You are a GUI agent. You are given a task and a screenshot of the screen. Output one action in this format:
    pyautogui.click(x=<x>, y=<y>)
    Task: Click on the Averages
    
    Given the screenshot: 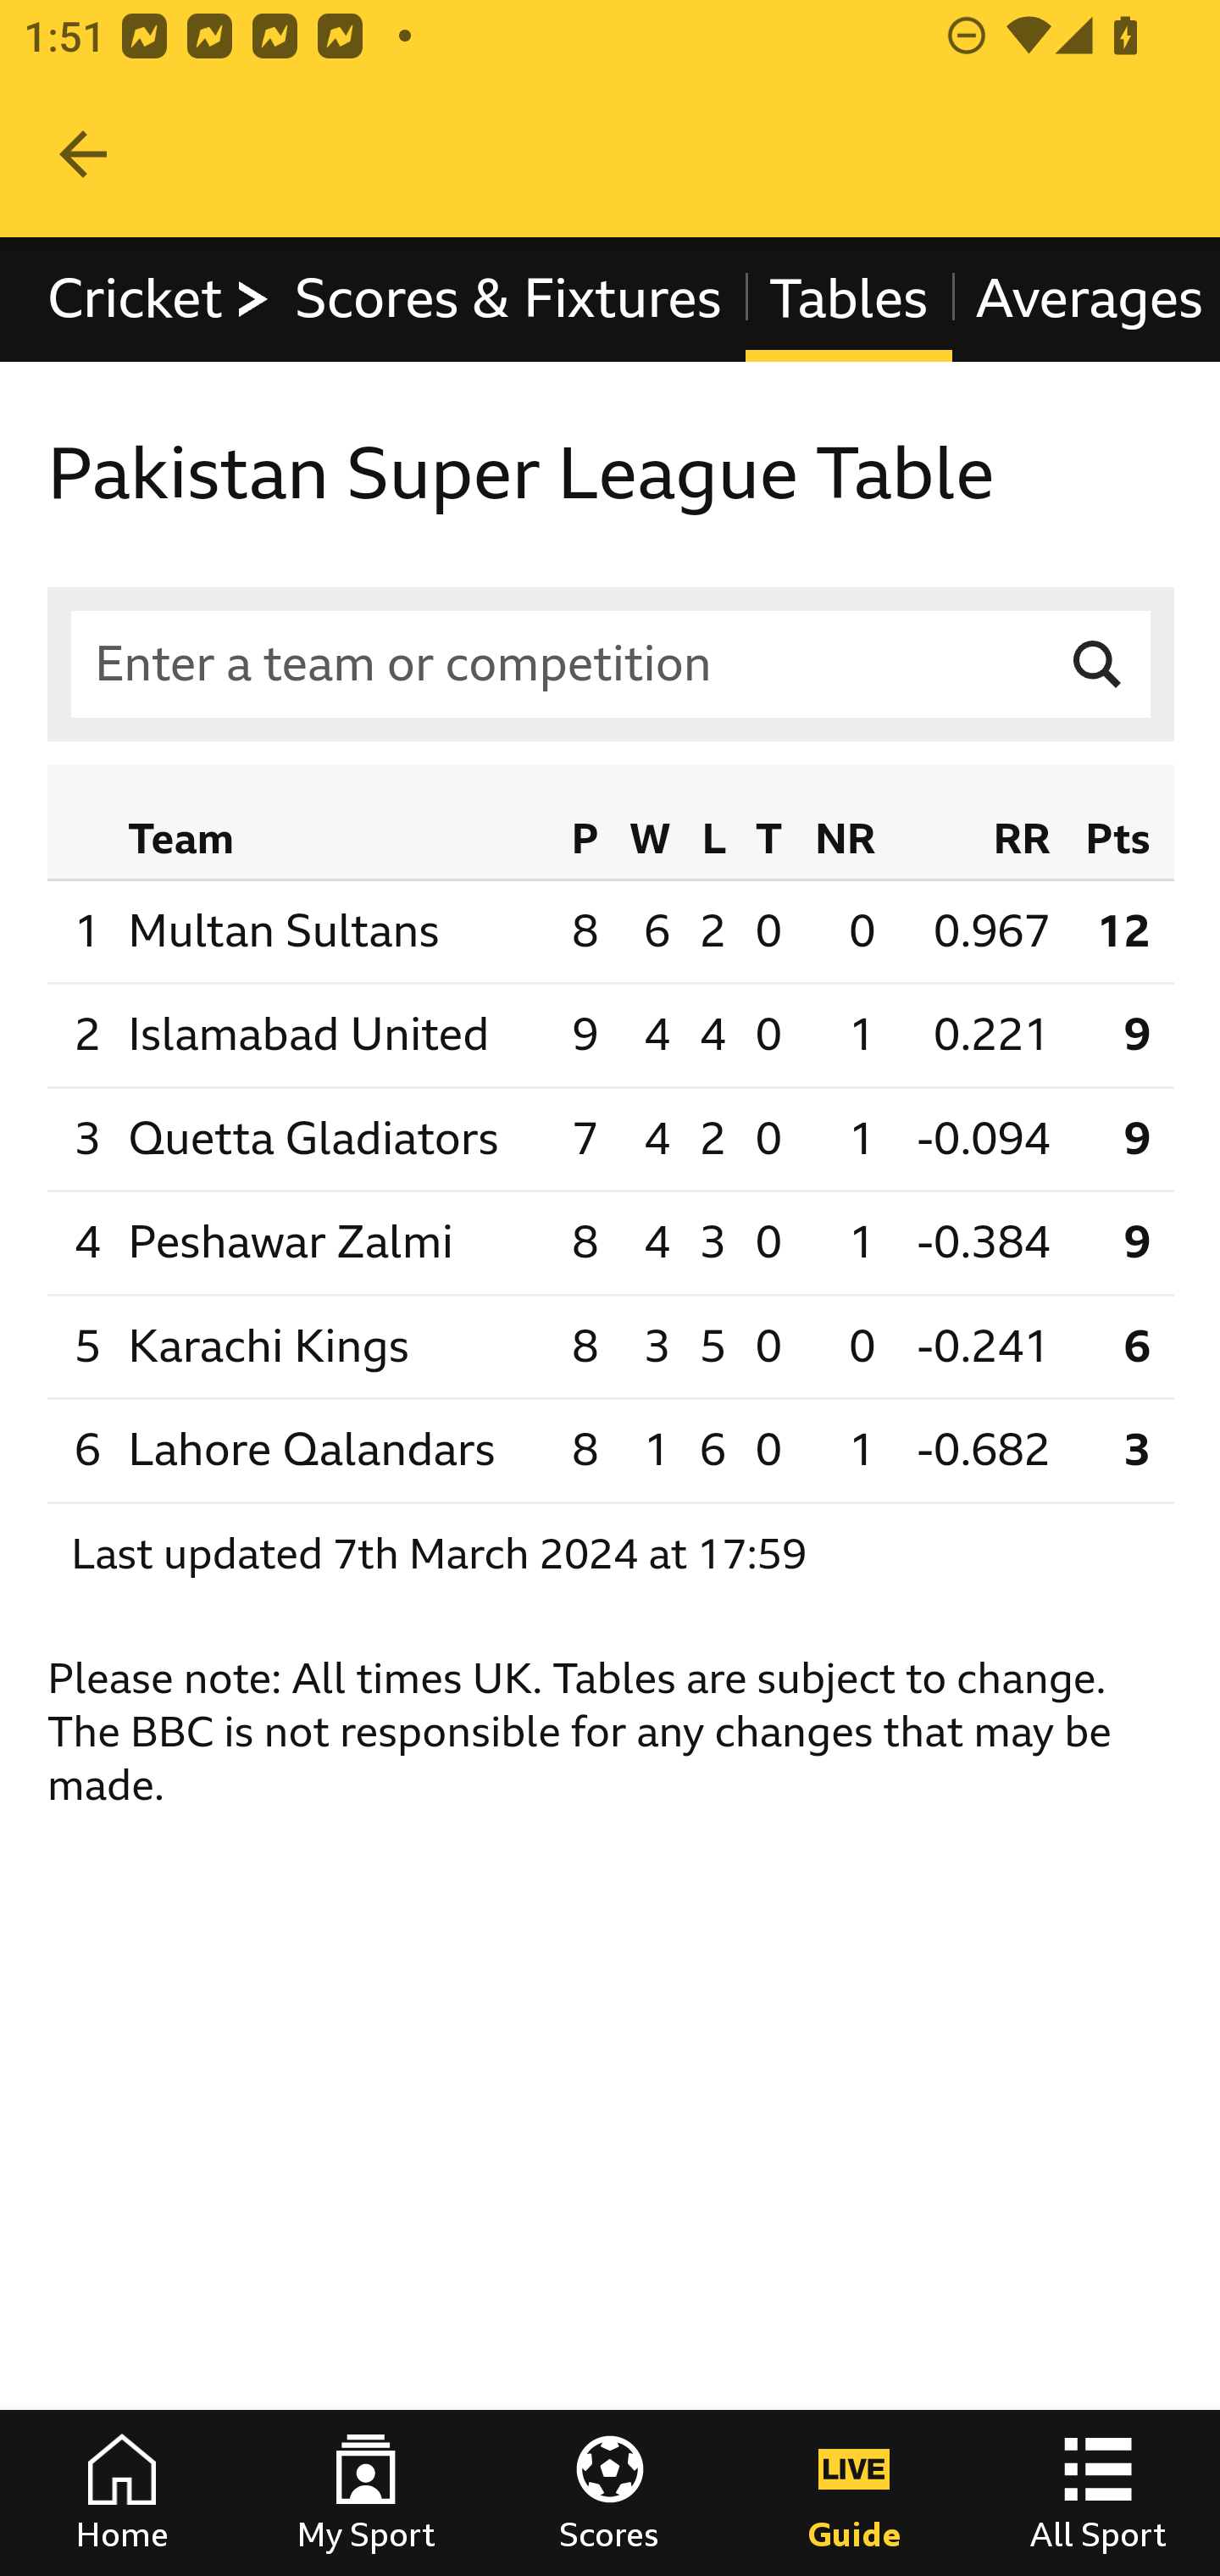 What is the action you would take?
    pyautogui.click(x=1084, y=298)
    